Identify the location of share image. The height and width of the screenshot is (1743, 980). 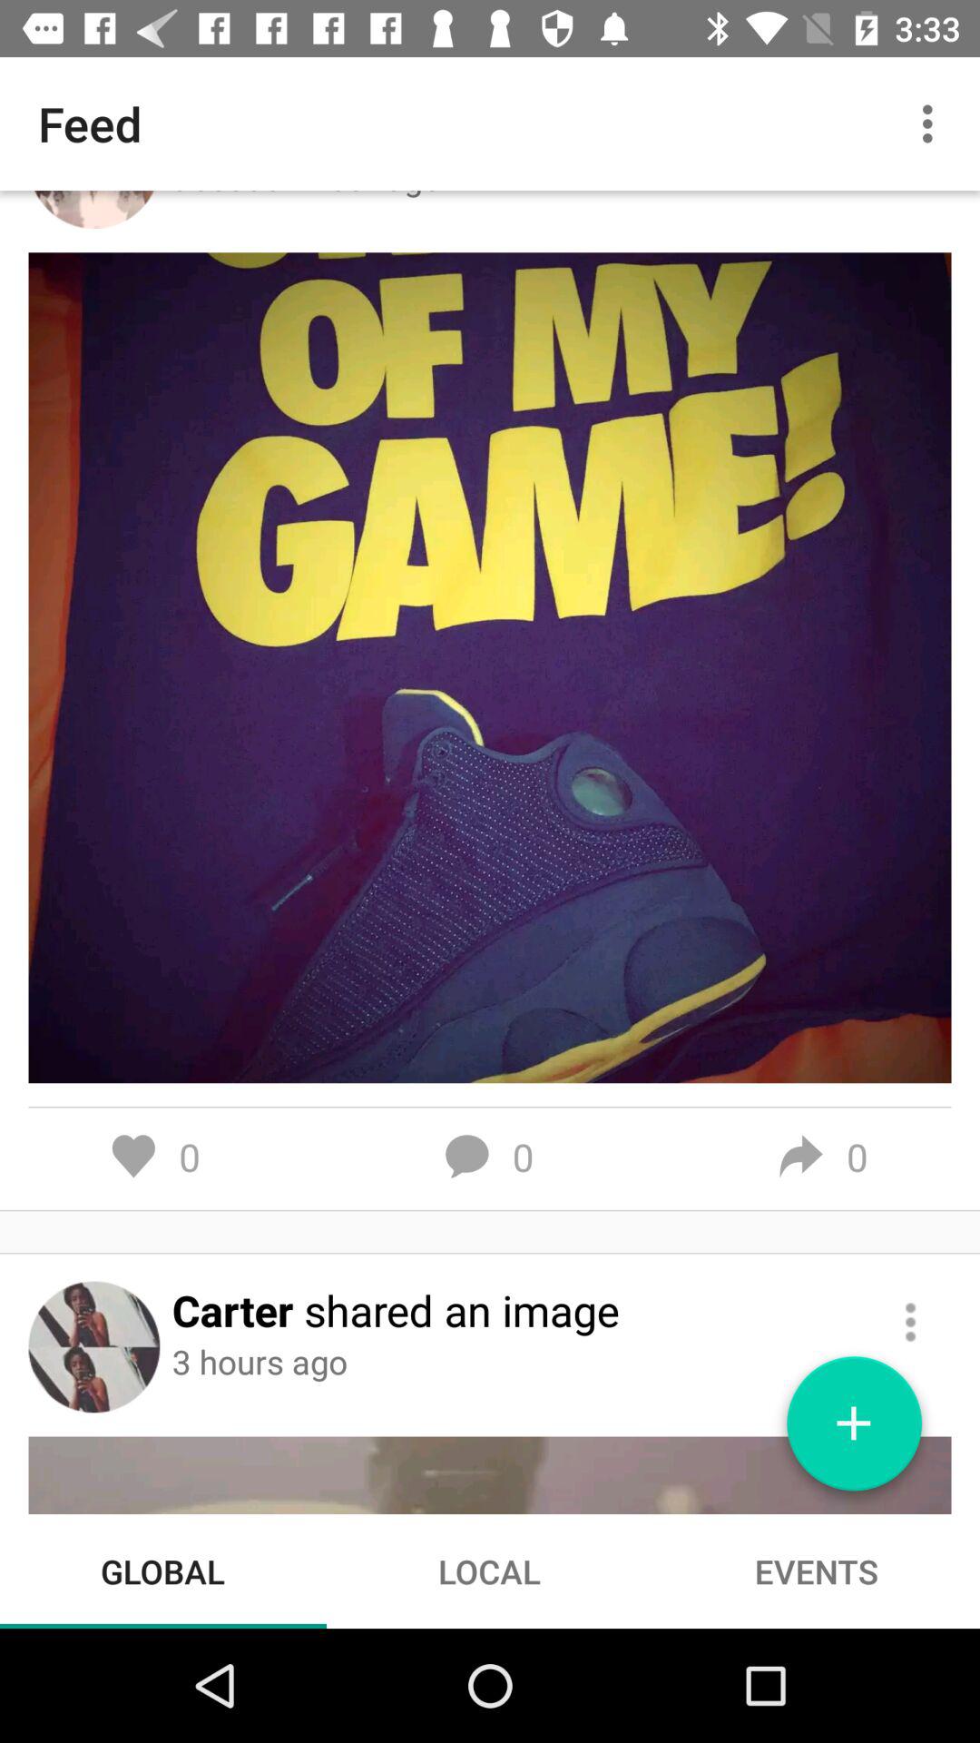
(911, 1322).